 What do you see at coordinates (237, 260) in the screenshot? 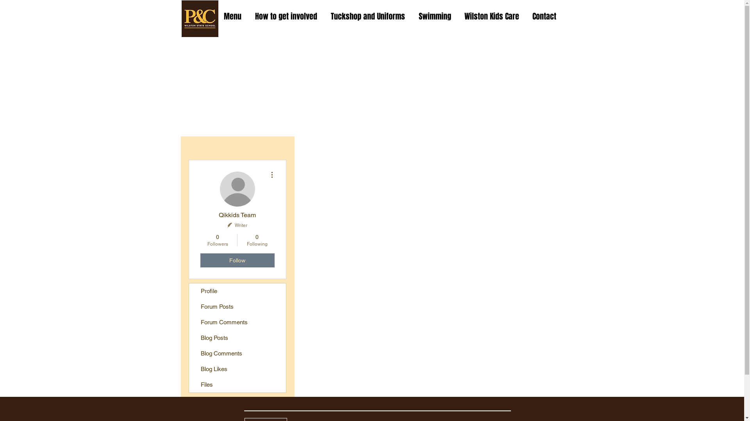
I see `Follow` at bounding box center [237, 260].